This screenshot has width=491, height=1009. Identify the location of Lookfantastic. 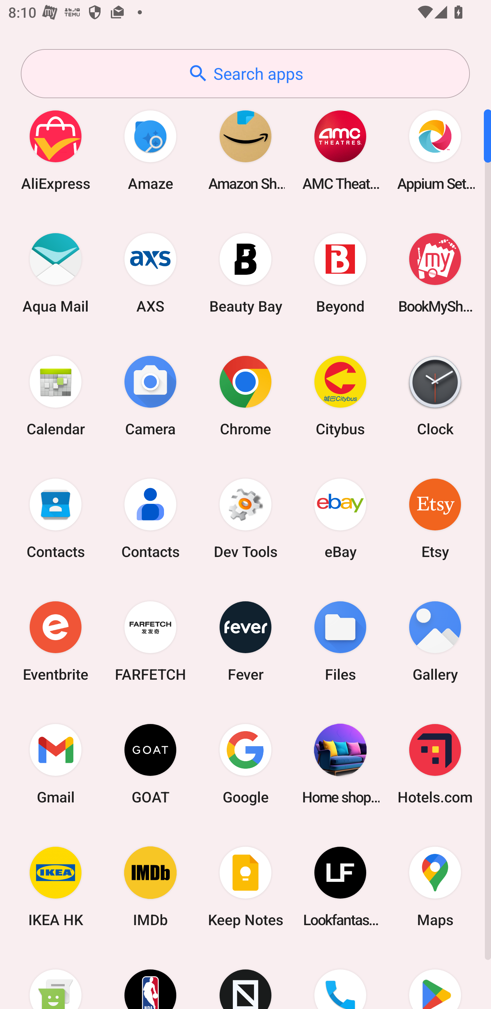
(340, 887).